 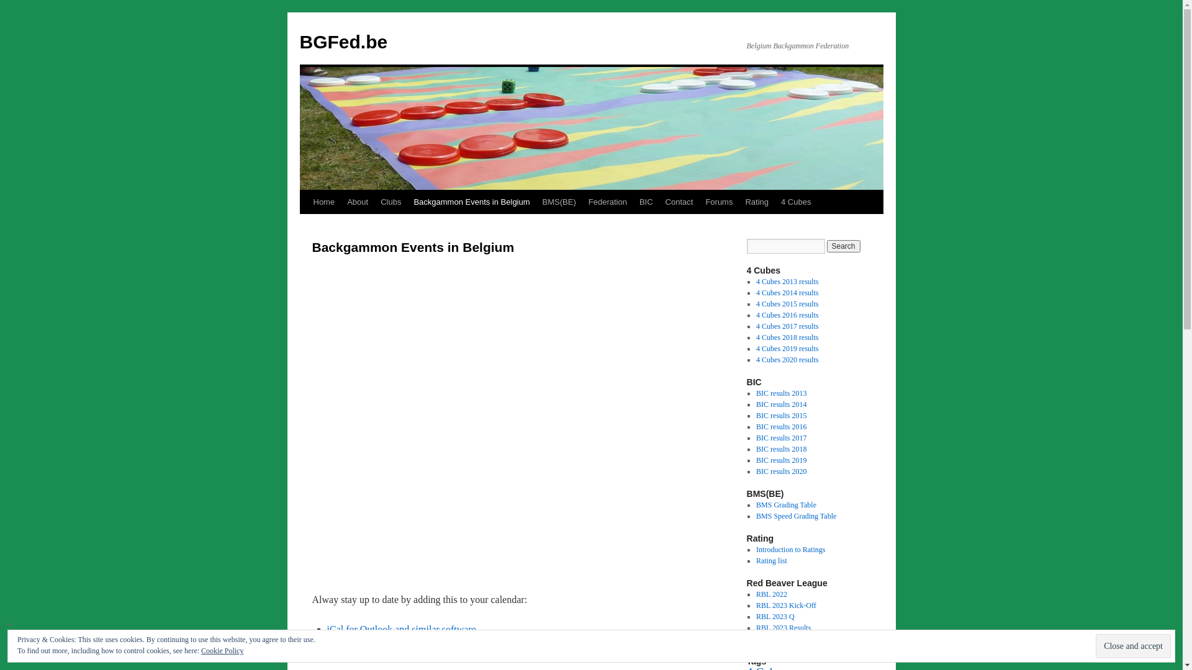 What do you see at coordinates (391, 202) in the screenshot?
I see `Clubs` at bounding box center [391, 202].